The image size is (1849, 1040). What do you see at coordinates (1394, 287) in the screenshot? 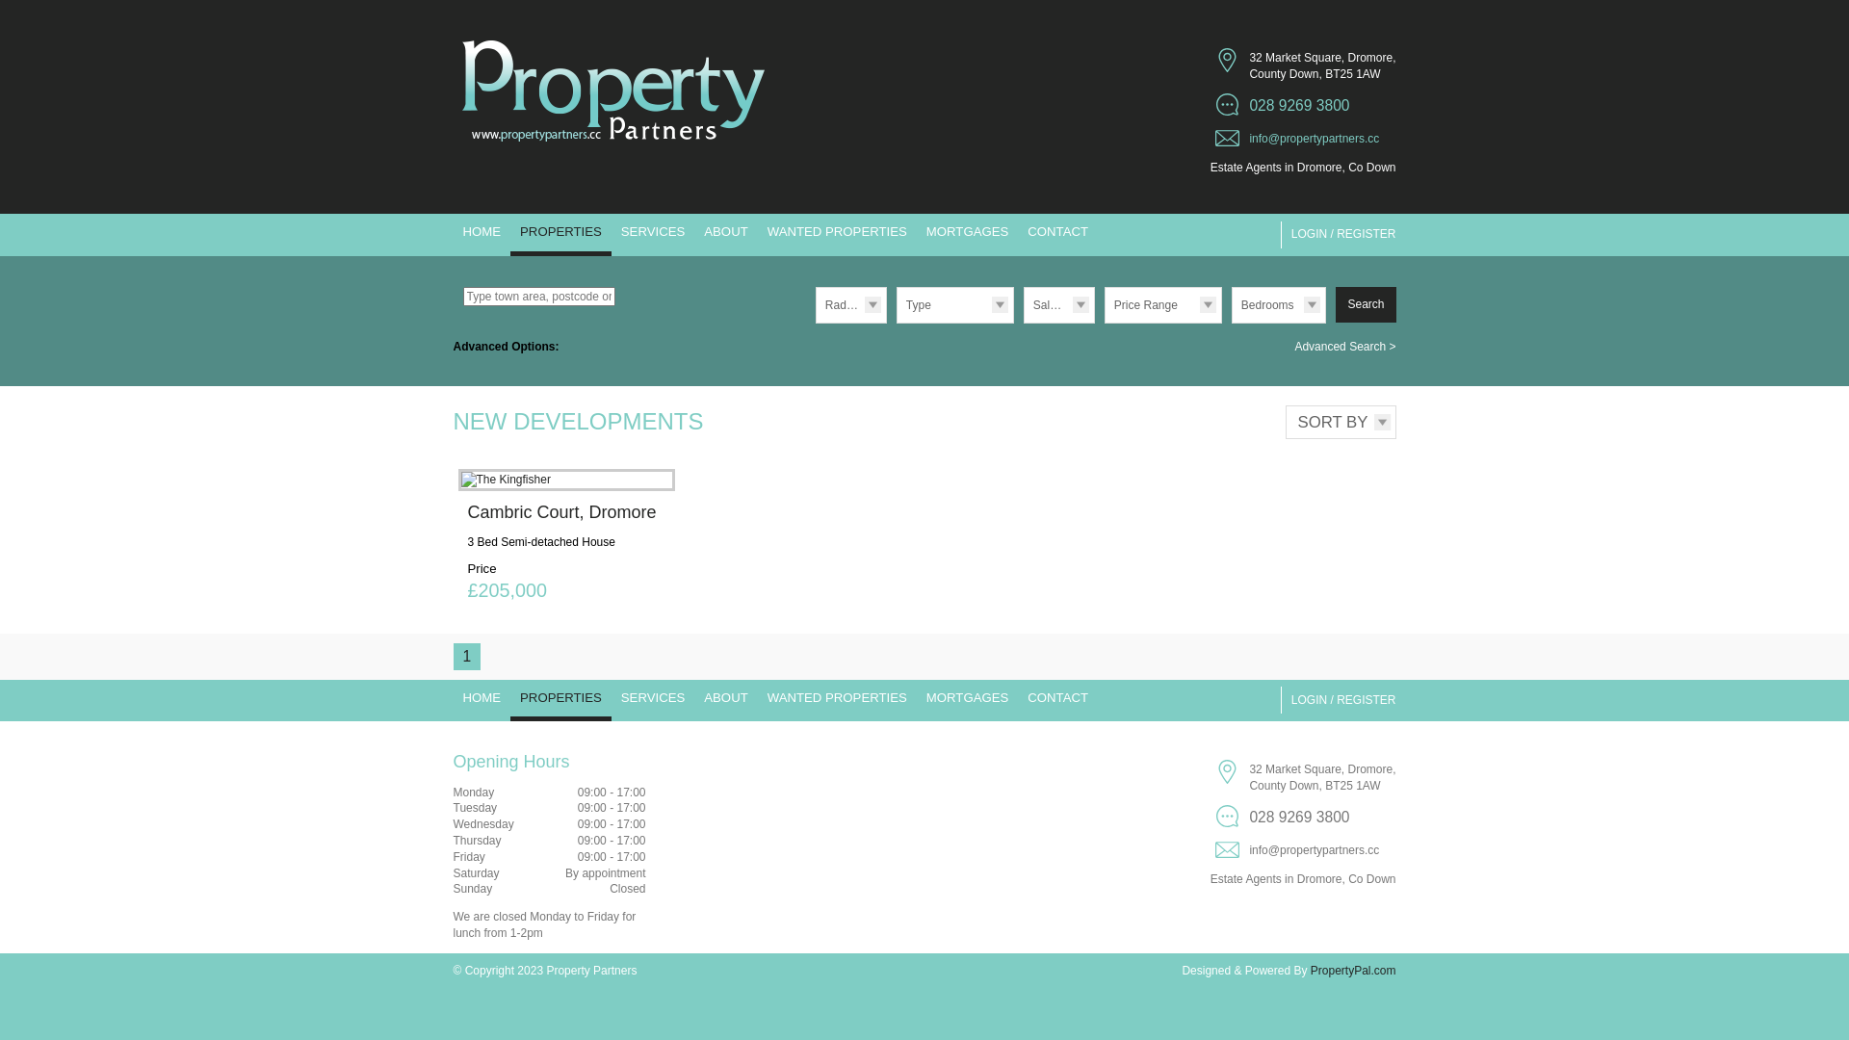
I see `list` at bounding box center [1394, 287].